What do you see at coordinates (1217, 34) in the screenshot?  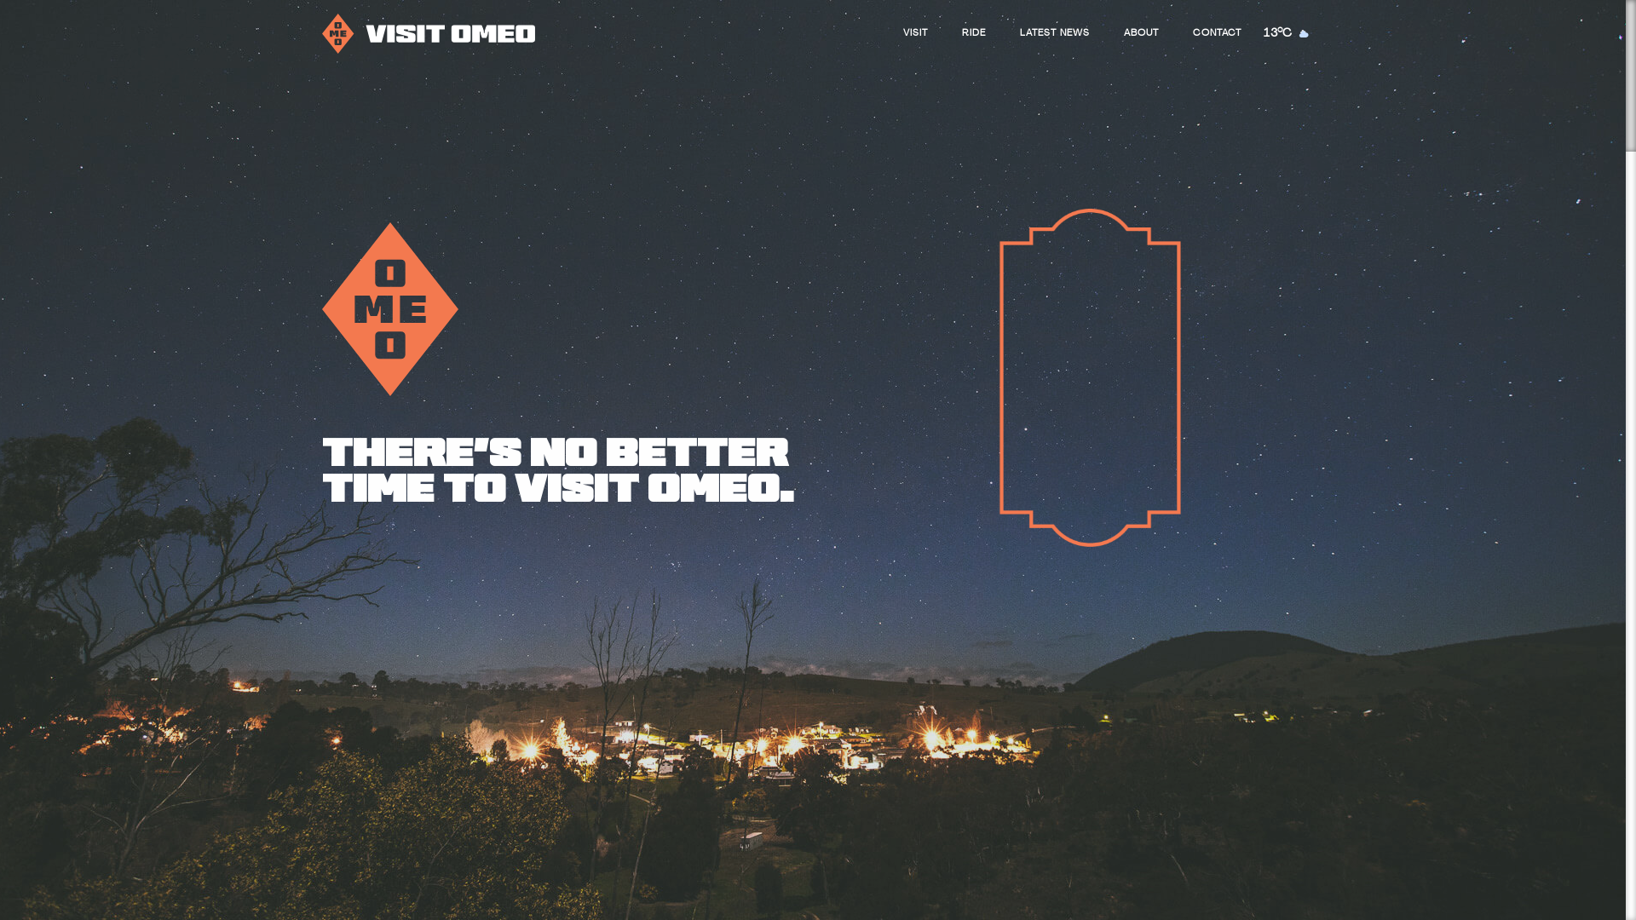 I see `CONTACT` at bounding box center [1217, 34].